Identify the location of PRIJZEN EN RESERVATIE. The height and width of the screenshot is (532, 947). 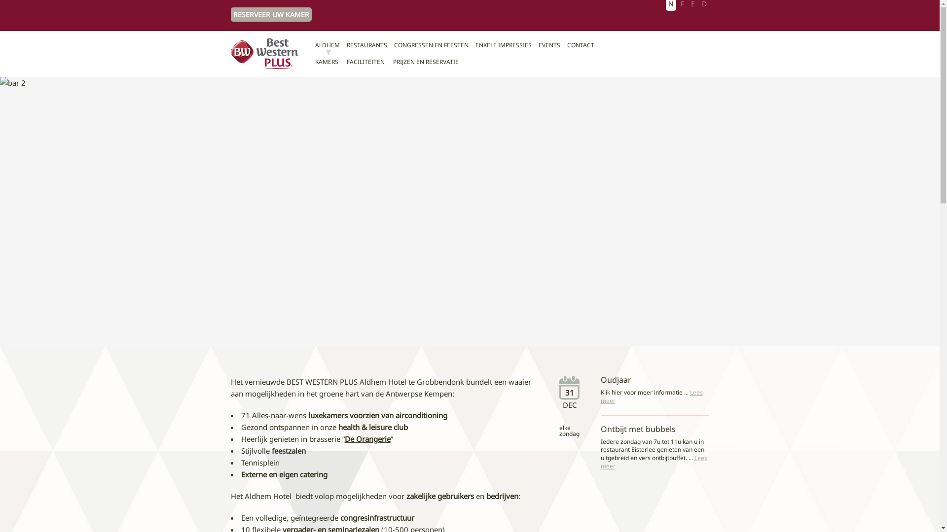
(426, 62).